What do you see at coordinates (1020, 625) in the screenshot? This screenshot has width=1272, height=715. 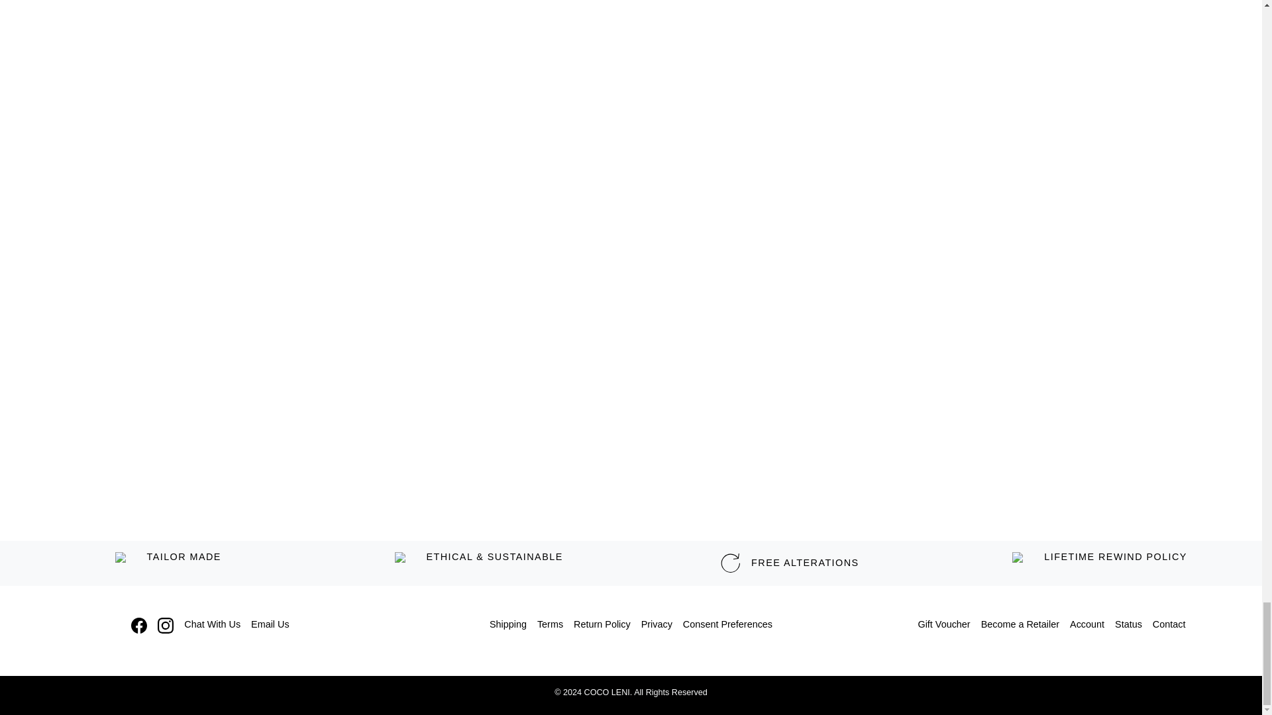 I see `Become a Retailer` at bounding box center [1020, 625].